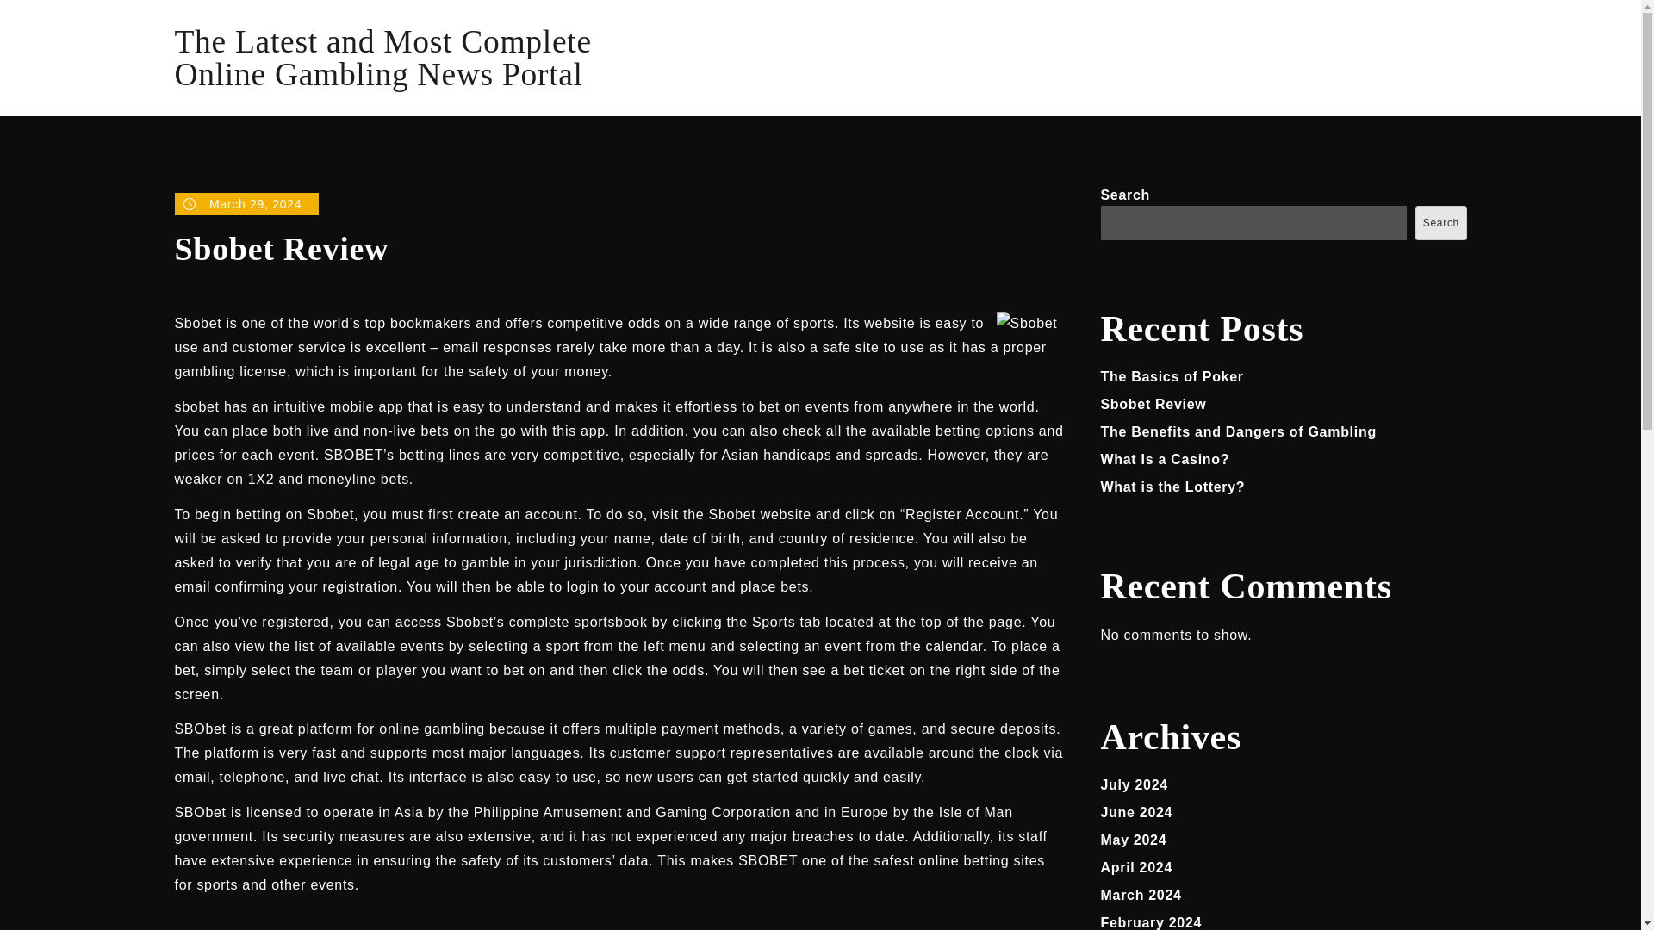 The image size is (1654, 930). What do you see at coordinates (1151, 922) in the screenshot?
I see `February 2024` at bounding box center [1151, 922].